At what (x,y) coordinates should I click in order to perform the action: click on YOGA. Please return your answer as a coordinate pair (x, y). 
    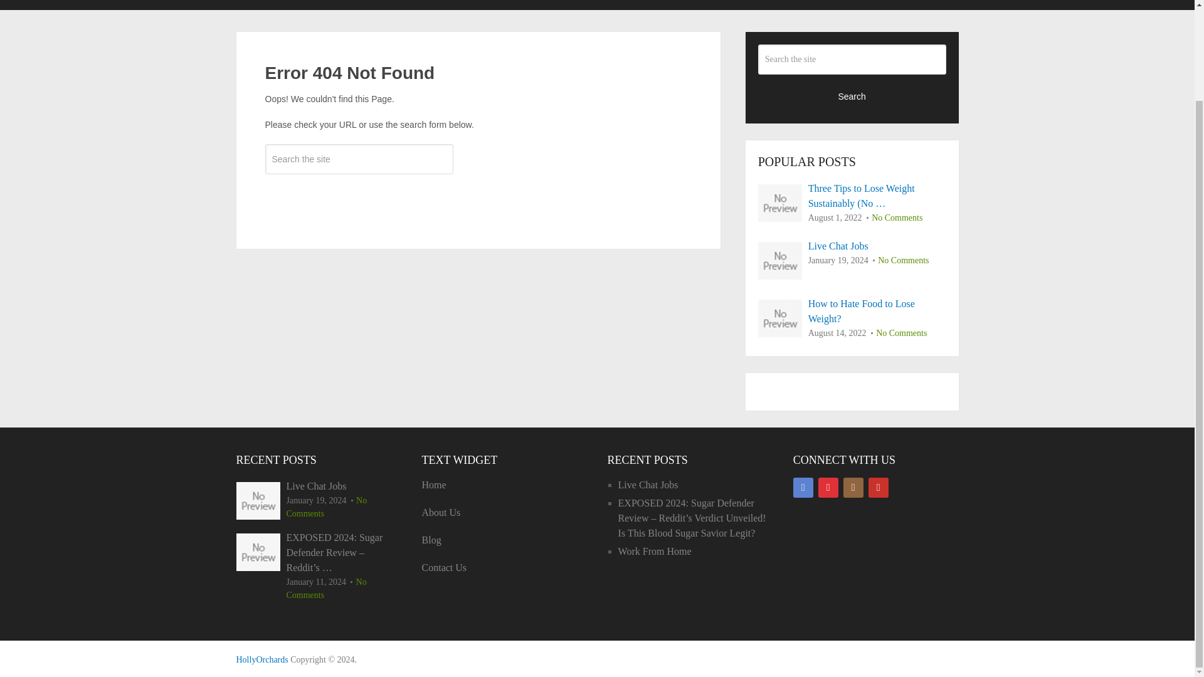
    Looking at the image, I should click on (927, 5).